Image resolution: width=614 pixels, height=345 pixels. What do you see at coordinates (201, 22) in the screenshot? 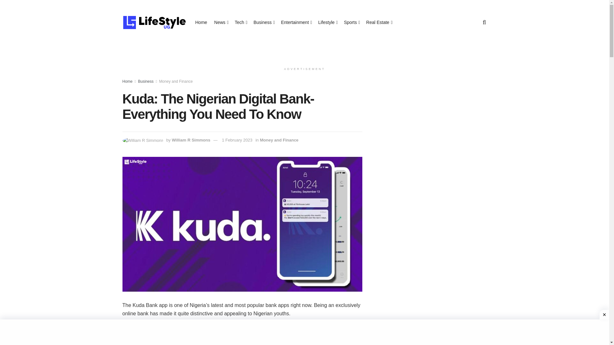
I see `Home` at bounding box center [201, 22].